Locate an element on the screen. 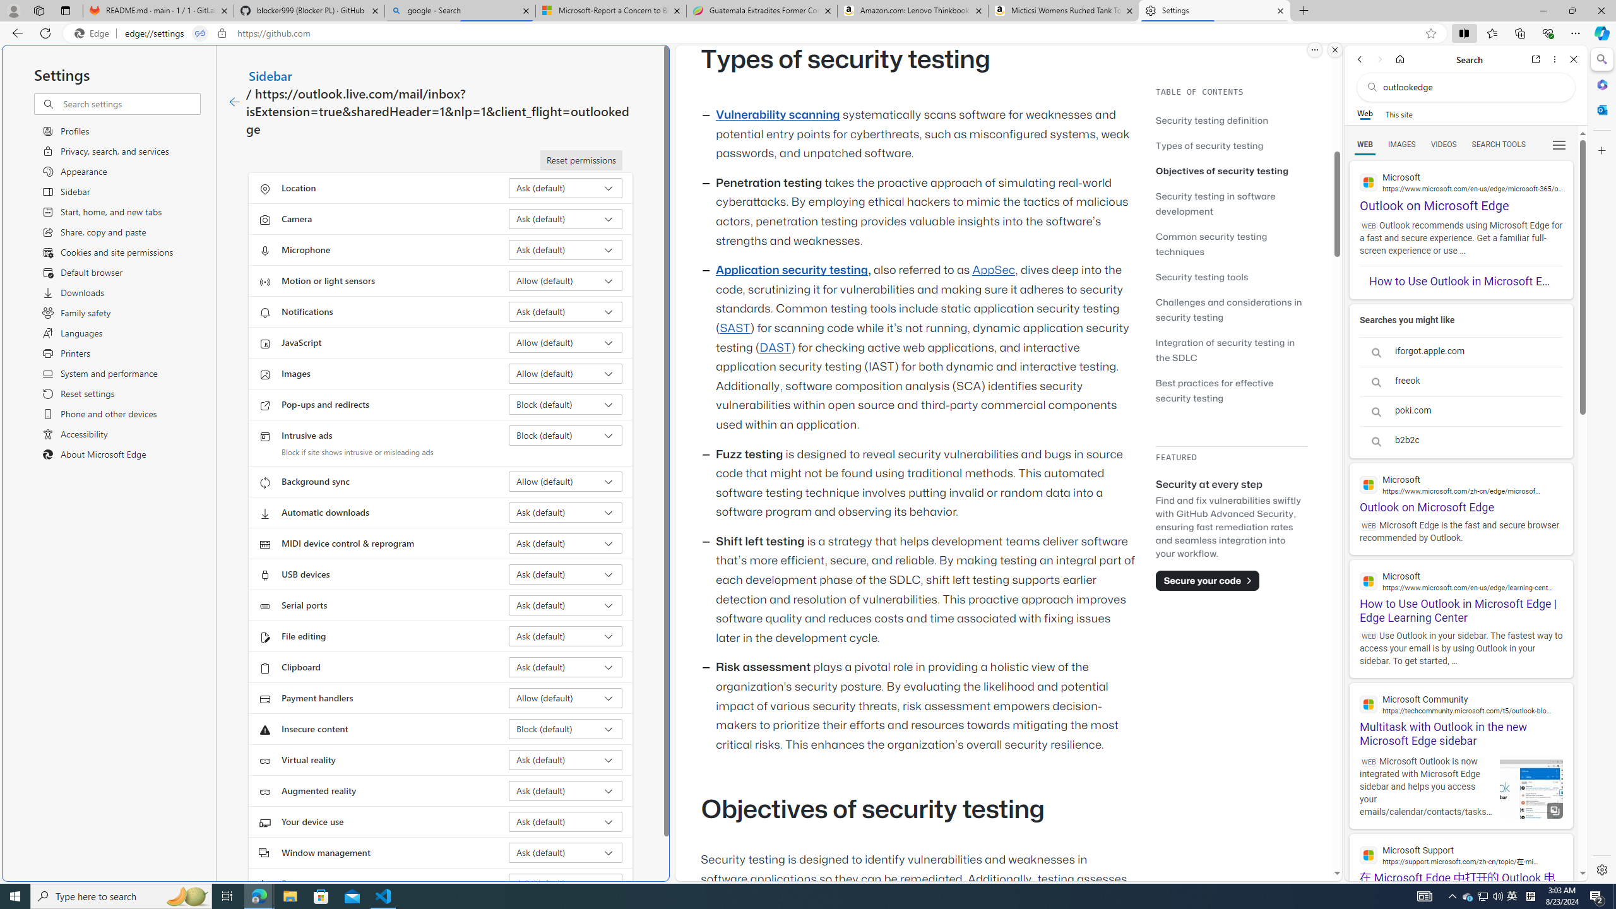 The height and width of the screenshot is (909, 1616). Multitask with Outlook in the new Microsoft Edge sidebar is located at coordinates (1461, 715).